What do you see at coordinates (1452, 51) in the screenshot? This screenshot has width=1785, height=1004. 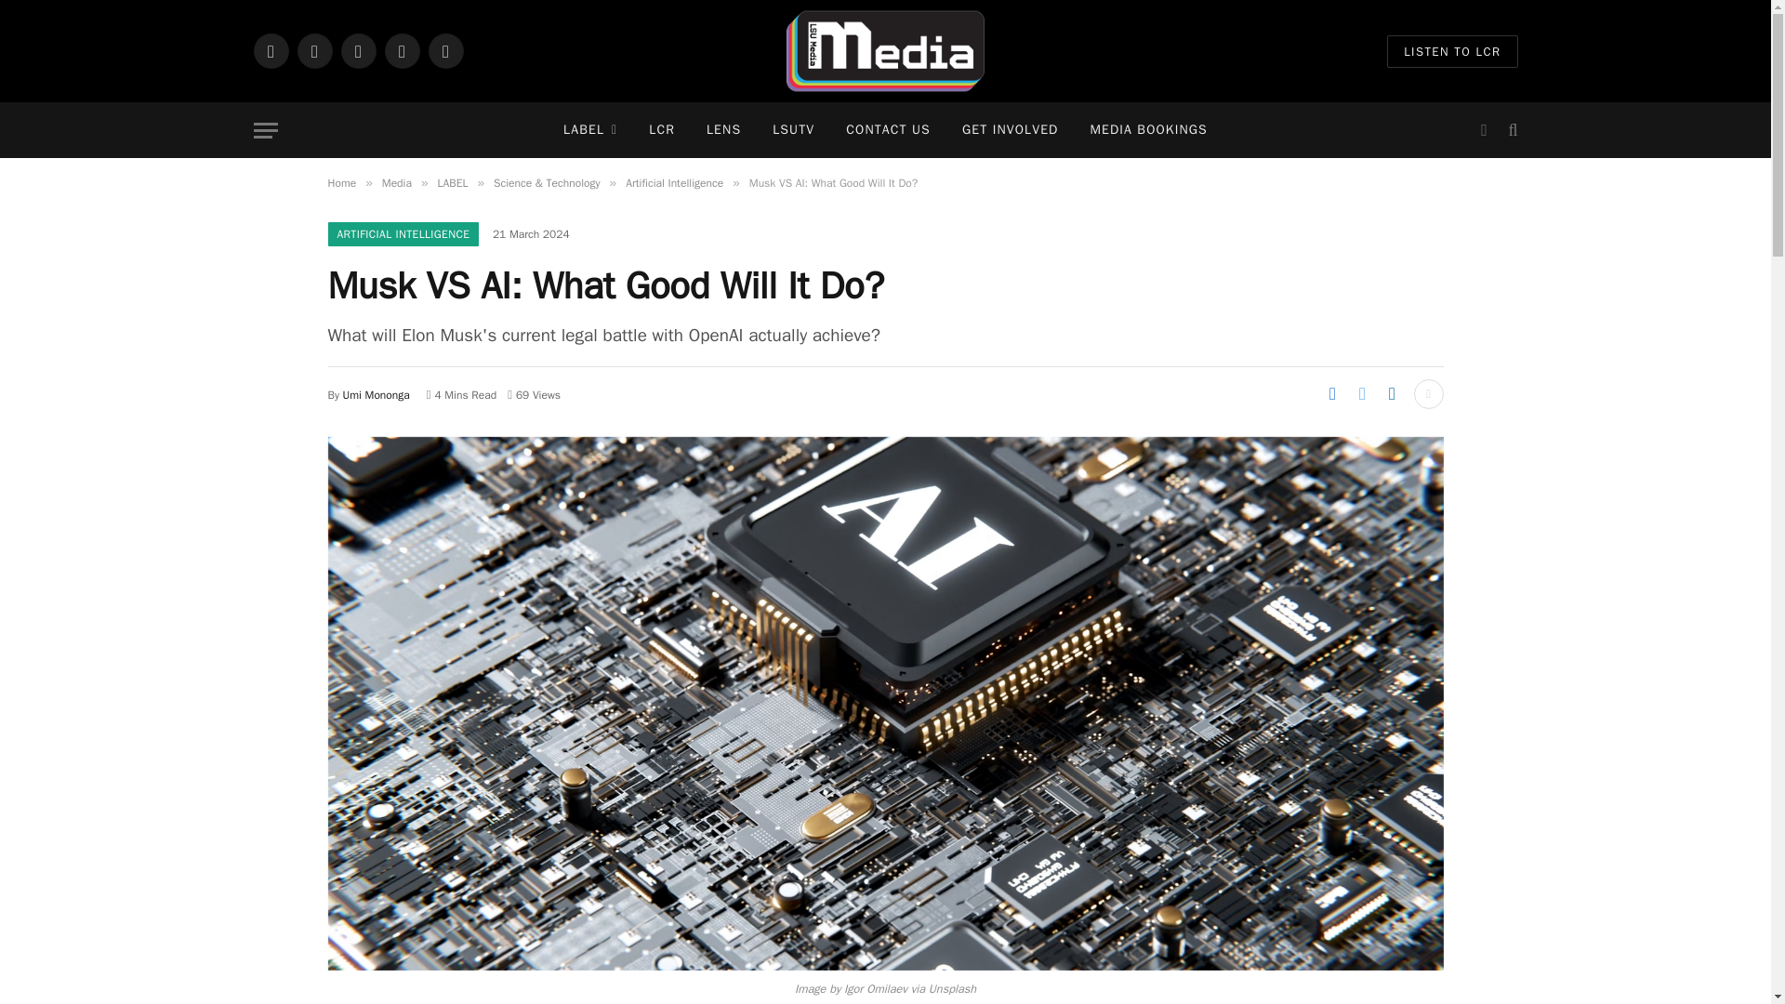 I see `LISTEN TO LCR` at bounding box center [1452, 51].